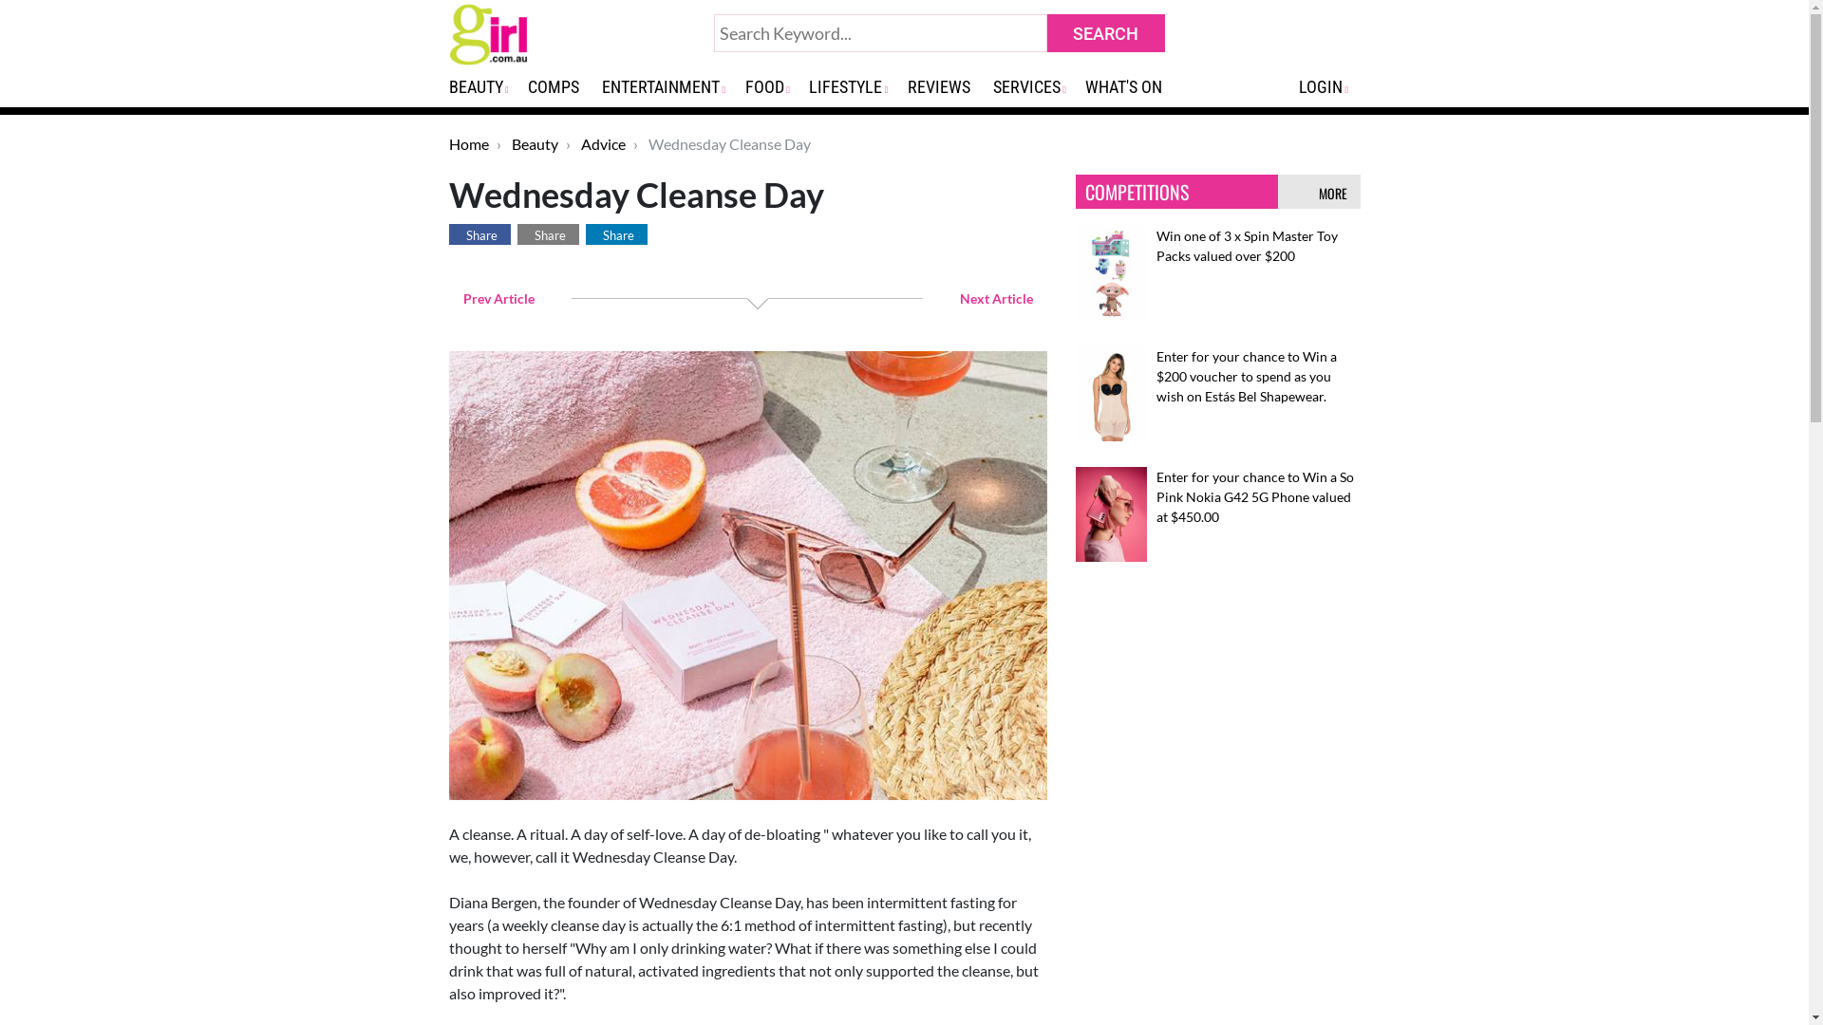 The height and width of the screenshot is (1025, 1823). Describe the element at coordinates (561, 87) in the screenshot. I see `COMPS` at that location.